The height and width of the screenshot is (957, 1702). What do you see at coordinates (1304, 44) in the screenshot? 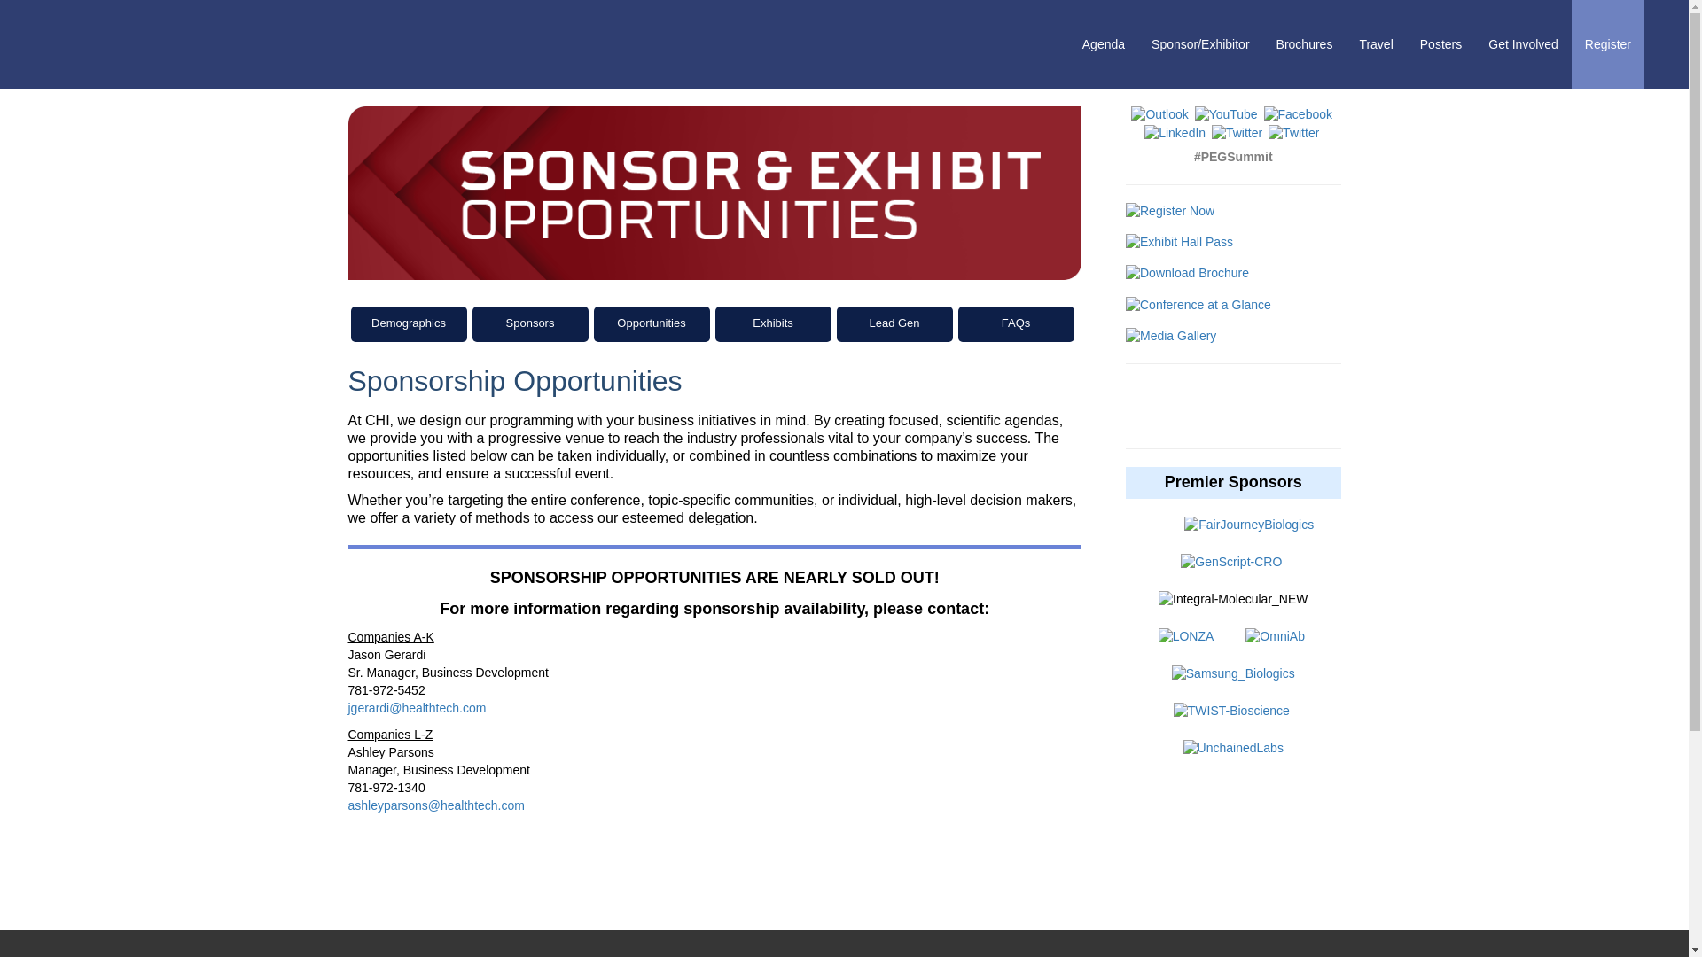
I see `Brochures` at bounding box center [1304, 44].